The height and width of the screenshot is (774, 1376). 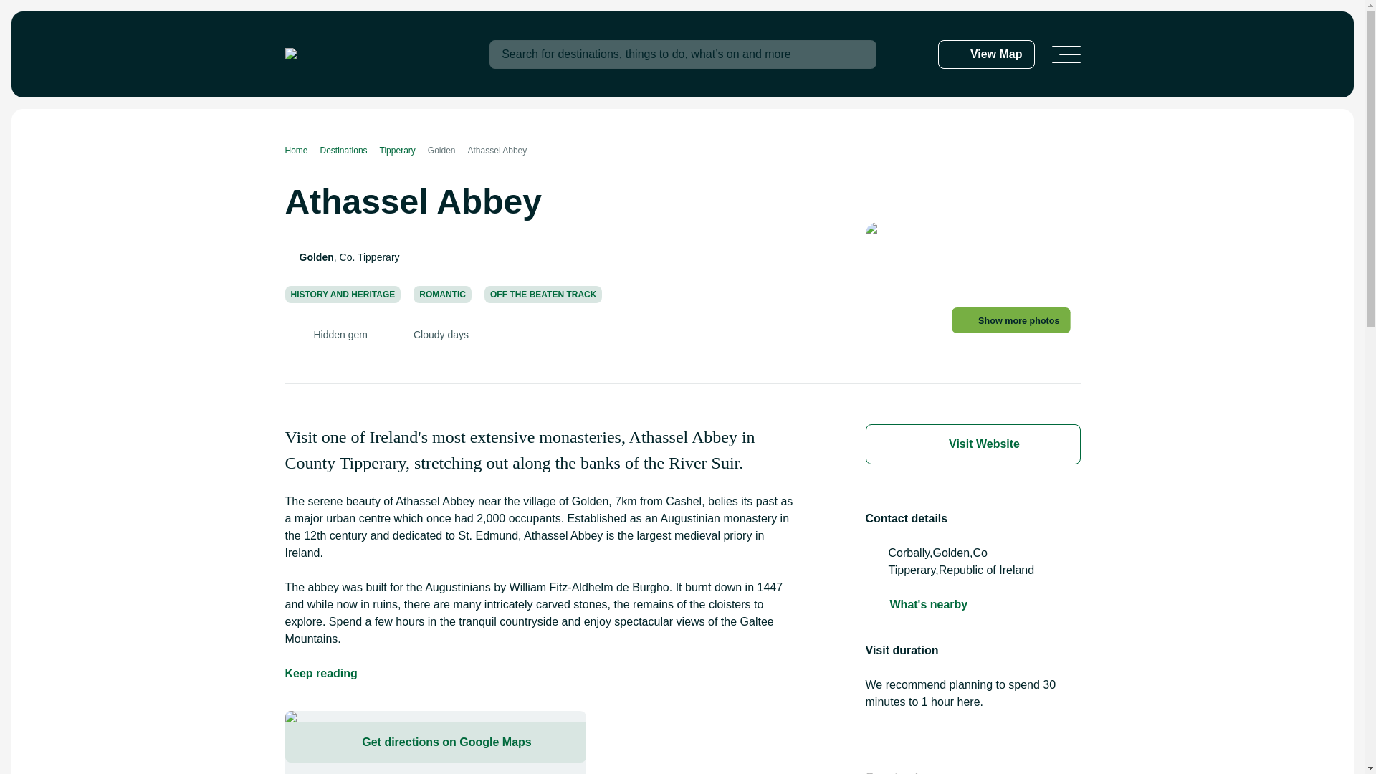 I want to click on Get directions on Google Maps, so click(x=435, y=742).